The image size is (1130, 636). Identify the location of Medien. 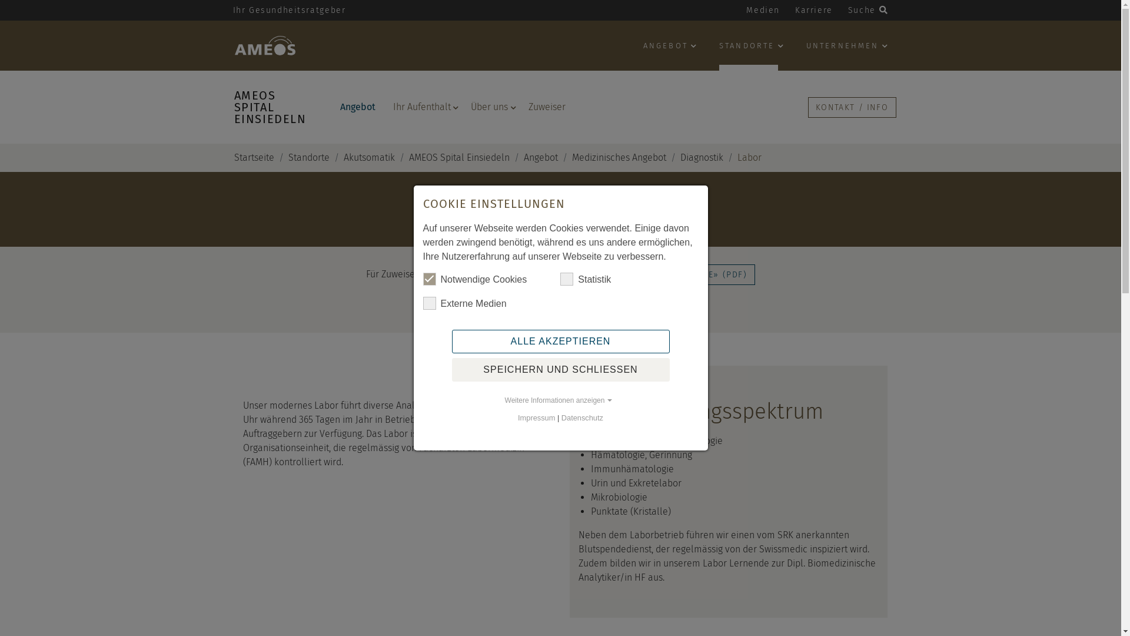
(763, 11).